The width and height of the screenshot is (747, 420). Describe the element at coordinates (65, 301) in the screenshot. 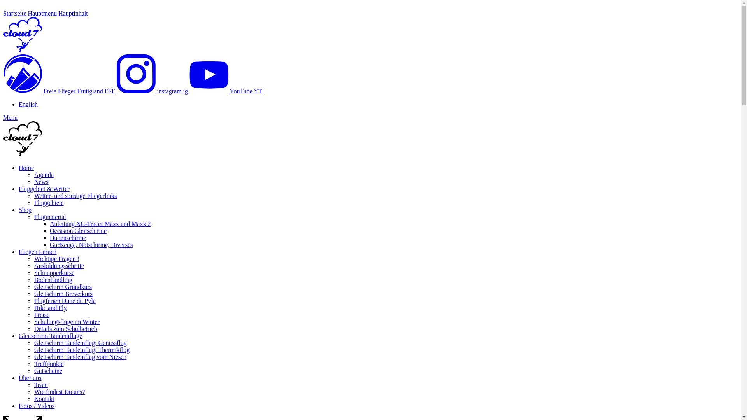

I see `Flugferien Dune du Pyla` at that location.